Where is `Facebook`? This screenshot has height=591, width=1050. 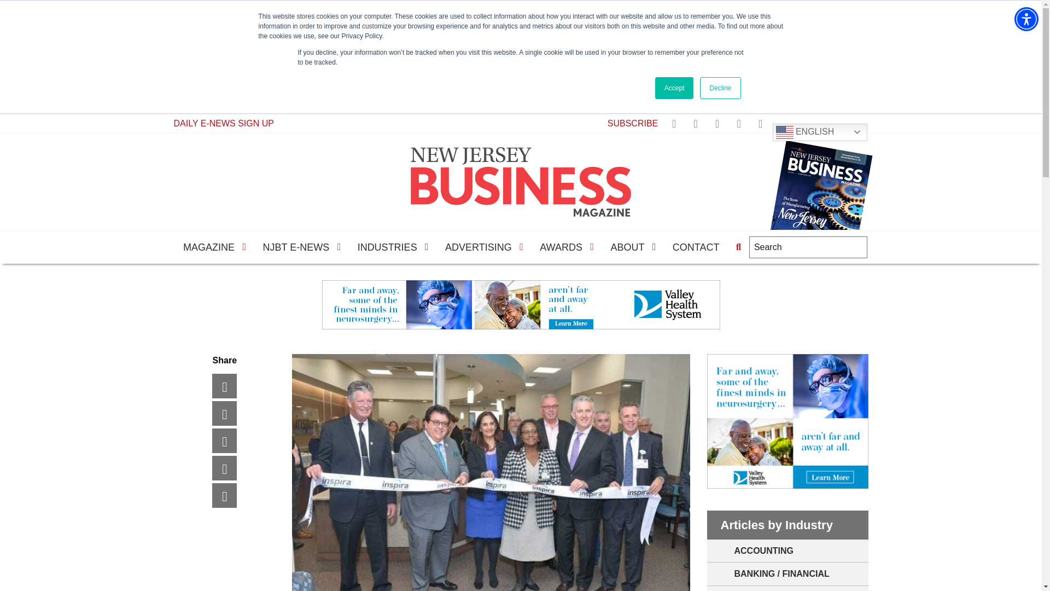
Facebook is located at coordinates (235, 385).